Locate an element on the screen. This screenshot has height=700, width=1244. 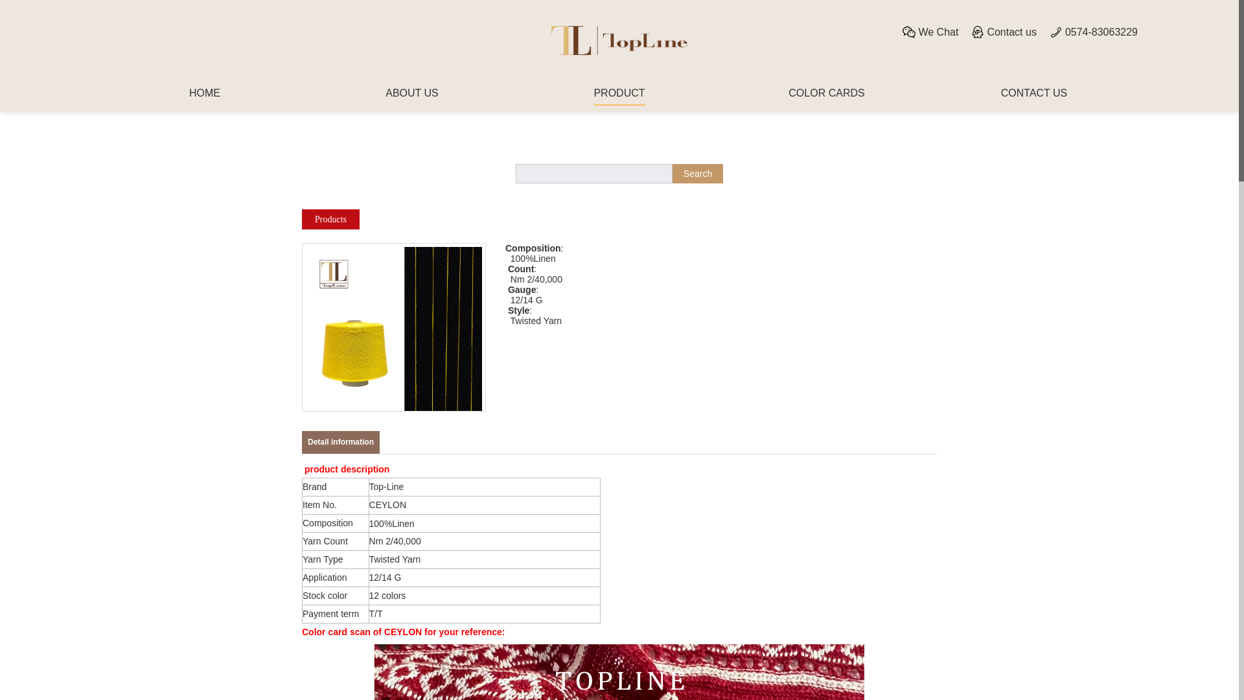
ABOUT US is located at coordinates (412, 97).